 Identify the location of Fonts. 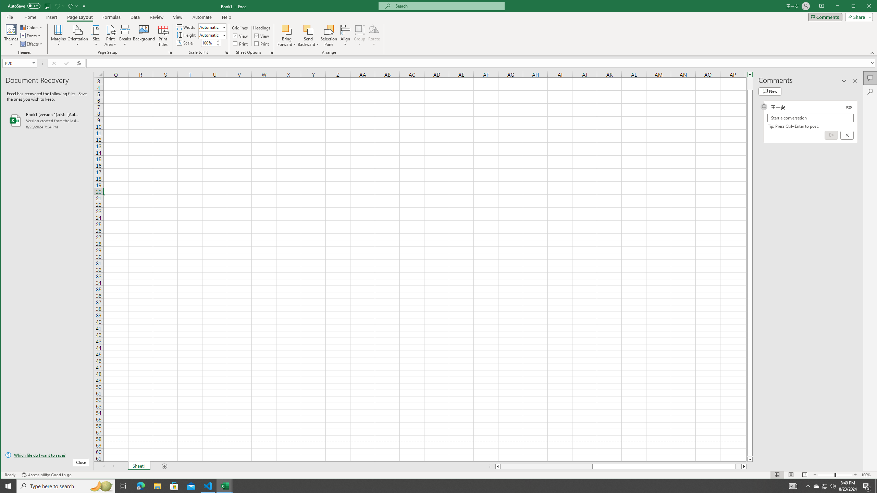
(31, 36).